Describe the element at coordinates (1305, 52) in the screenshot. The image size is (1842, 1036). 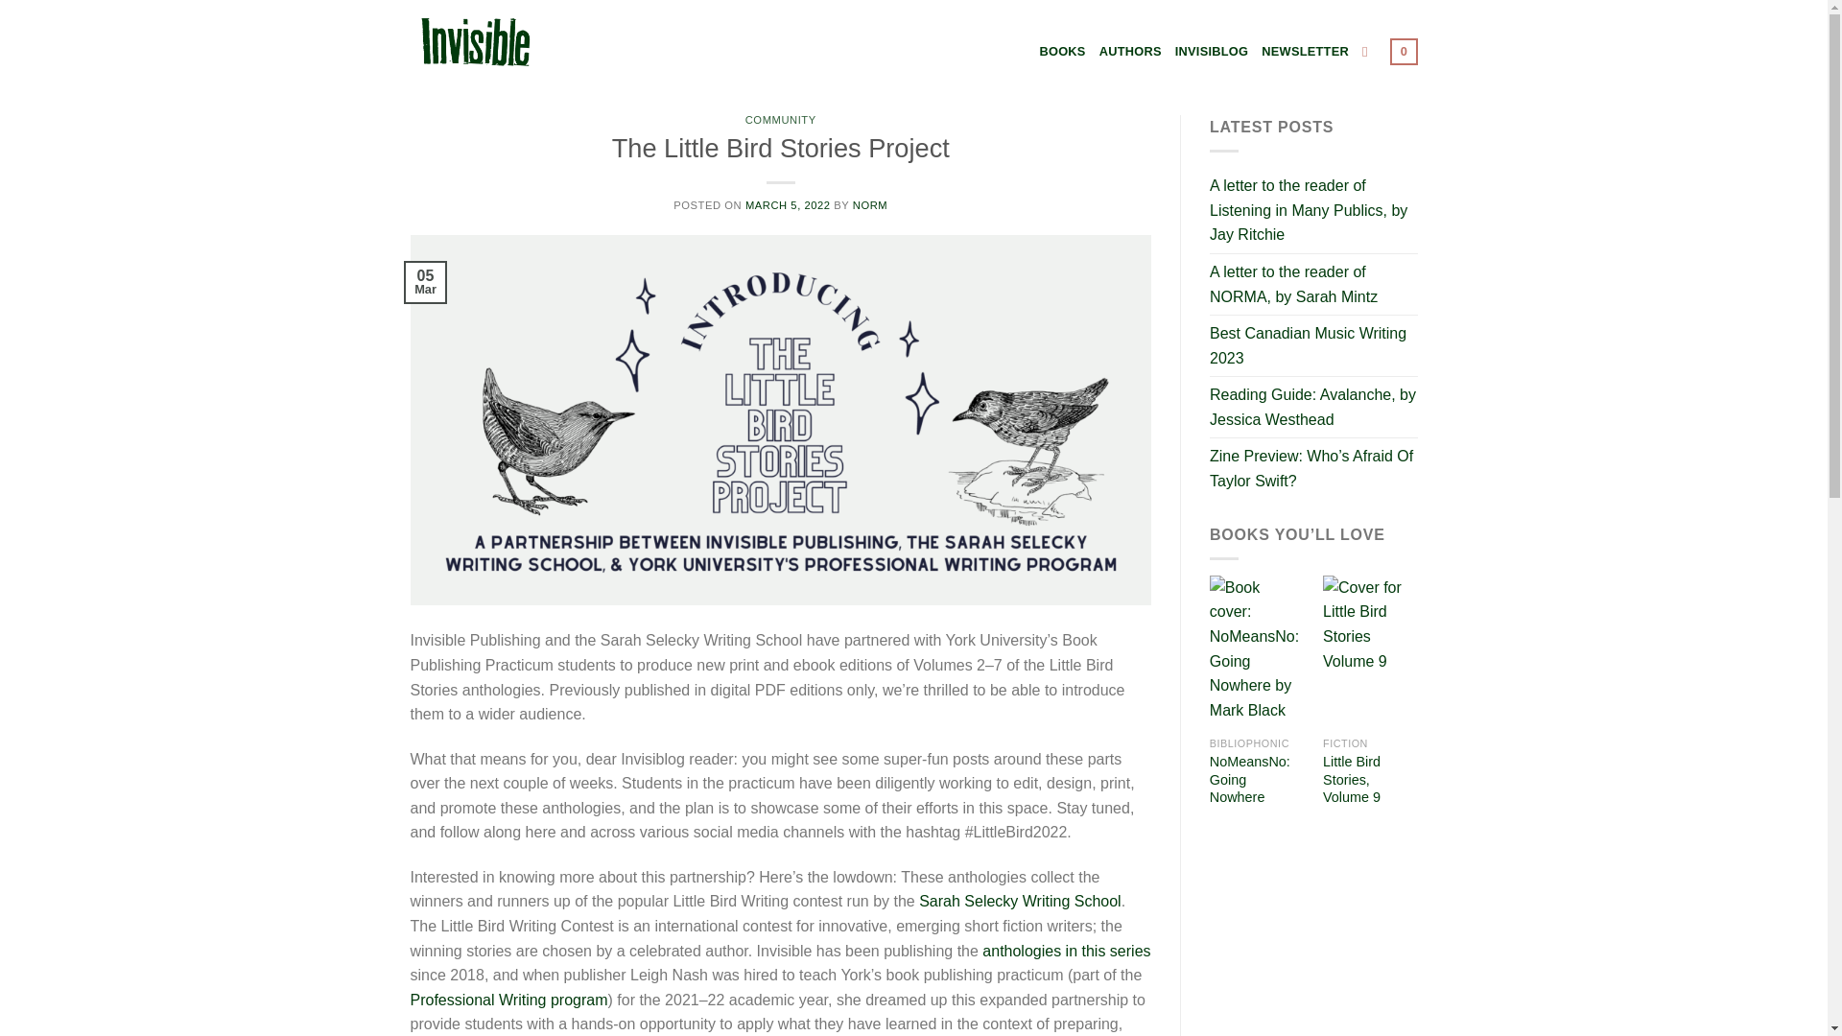
I see `NEWSLETTER` at that location.